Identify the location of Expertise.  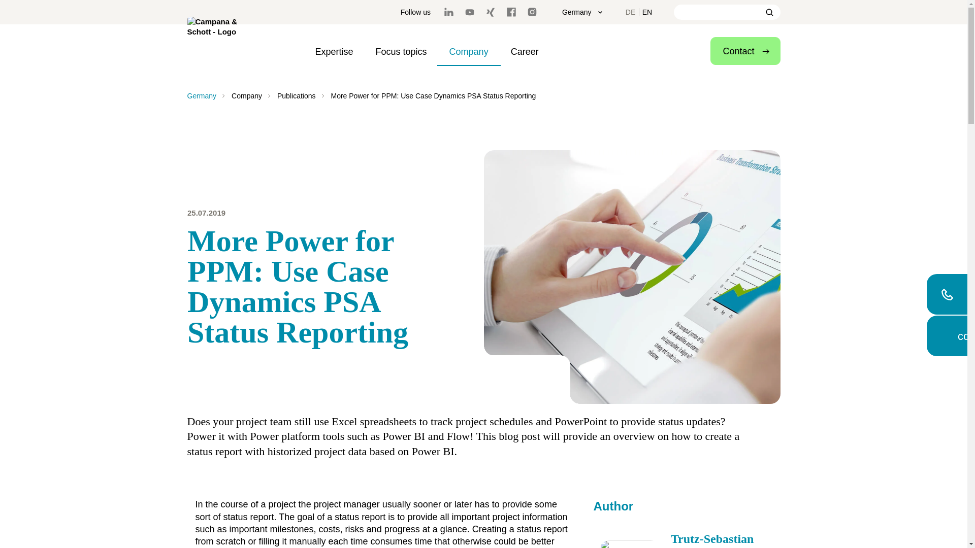
(334, 51).